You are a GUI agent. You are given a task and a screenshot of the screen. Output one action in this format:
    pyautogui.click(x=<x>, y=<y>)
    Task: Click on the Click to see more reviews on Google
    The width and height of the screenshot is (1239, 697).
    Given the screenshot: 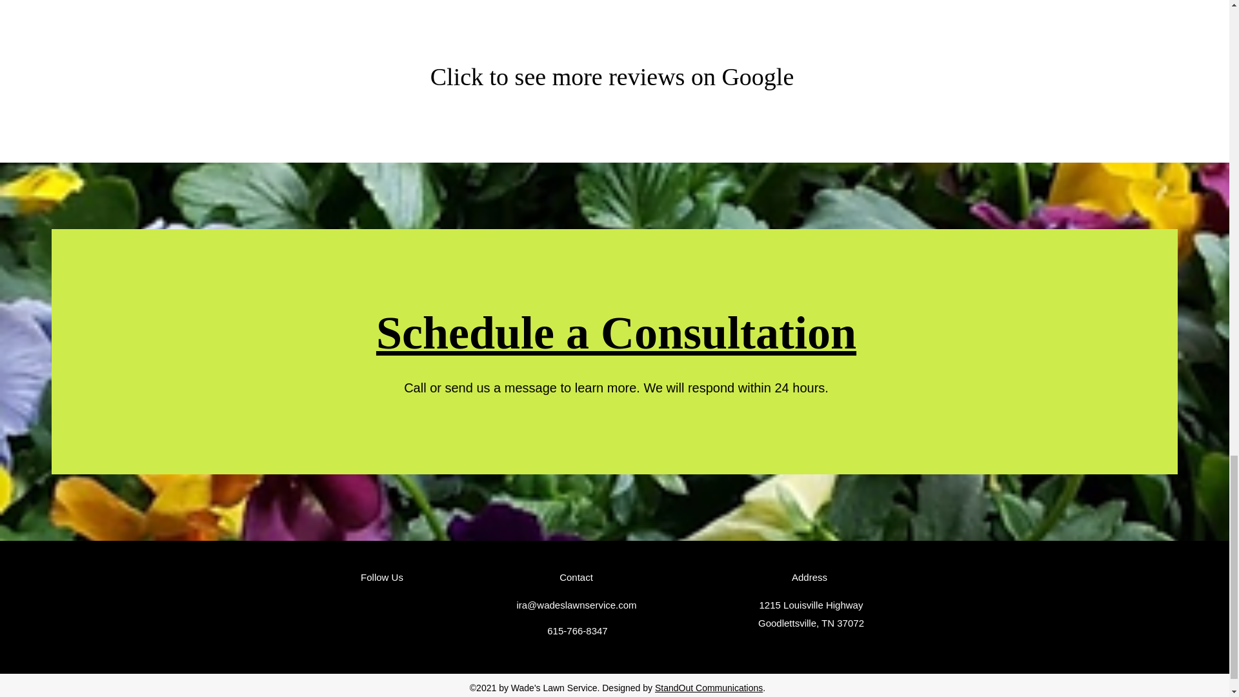 What is the action you would take?
    pyautogui.click(x=612, y=77)
    